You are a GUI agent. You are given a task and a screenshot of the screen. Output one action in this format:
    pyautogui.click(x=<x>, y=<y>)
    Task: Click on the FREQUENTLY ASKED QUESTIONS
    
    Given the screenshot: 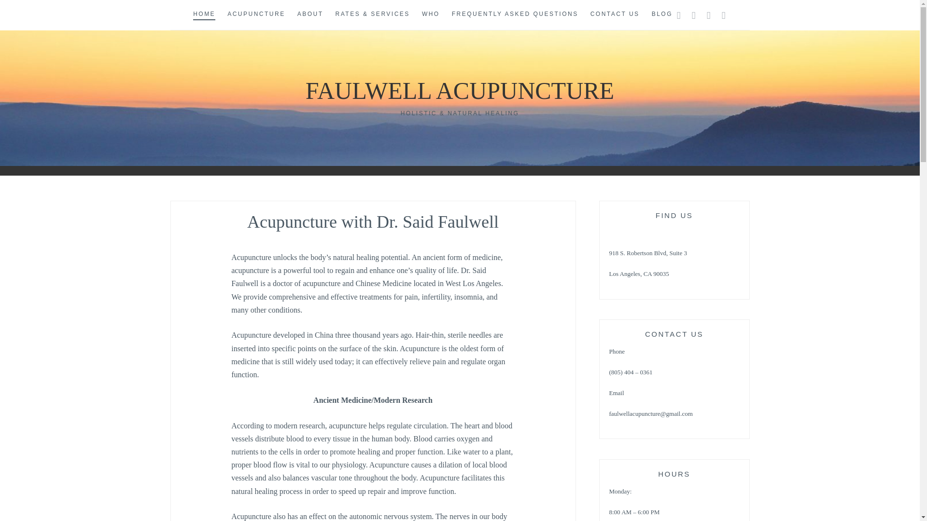 What is the action you would take?
    pyautogui.click(x=515, y=14)
    